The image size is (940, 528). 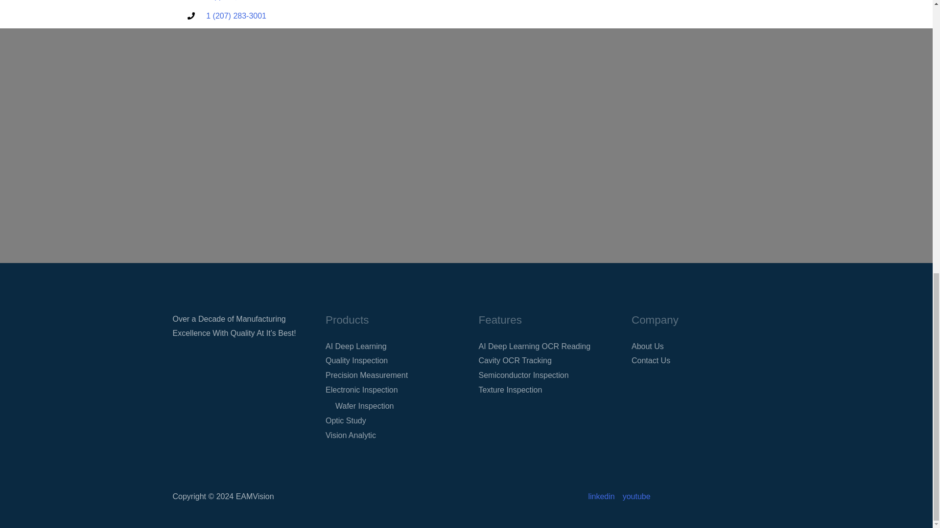 I want to click on linkedin, so click(x=603, y=497).